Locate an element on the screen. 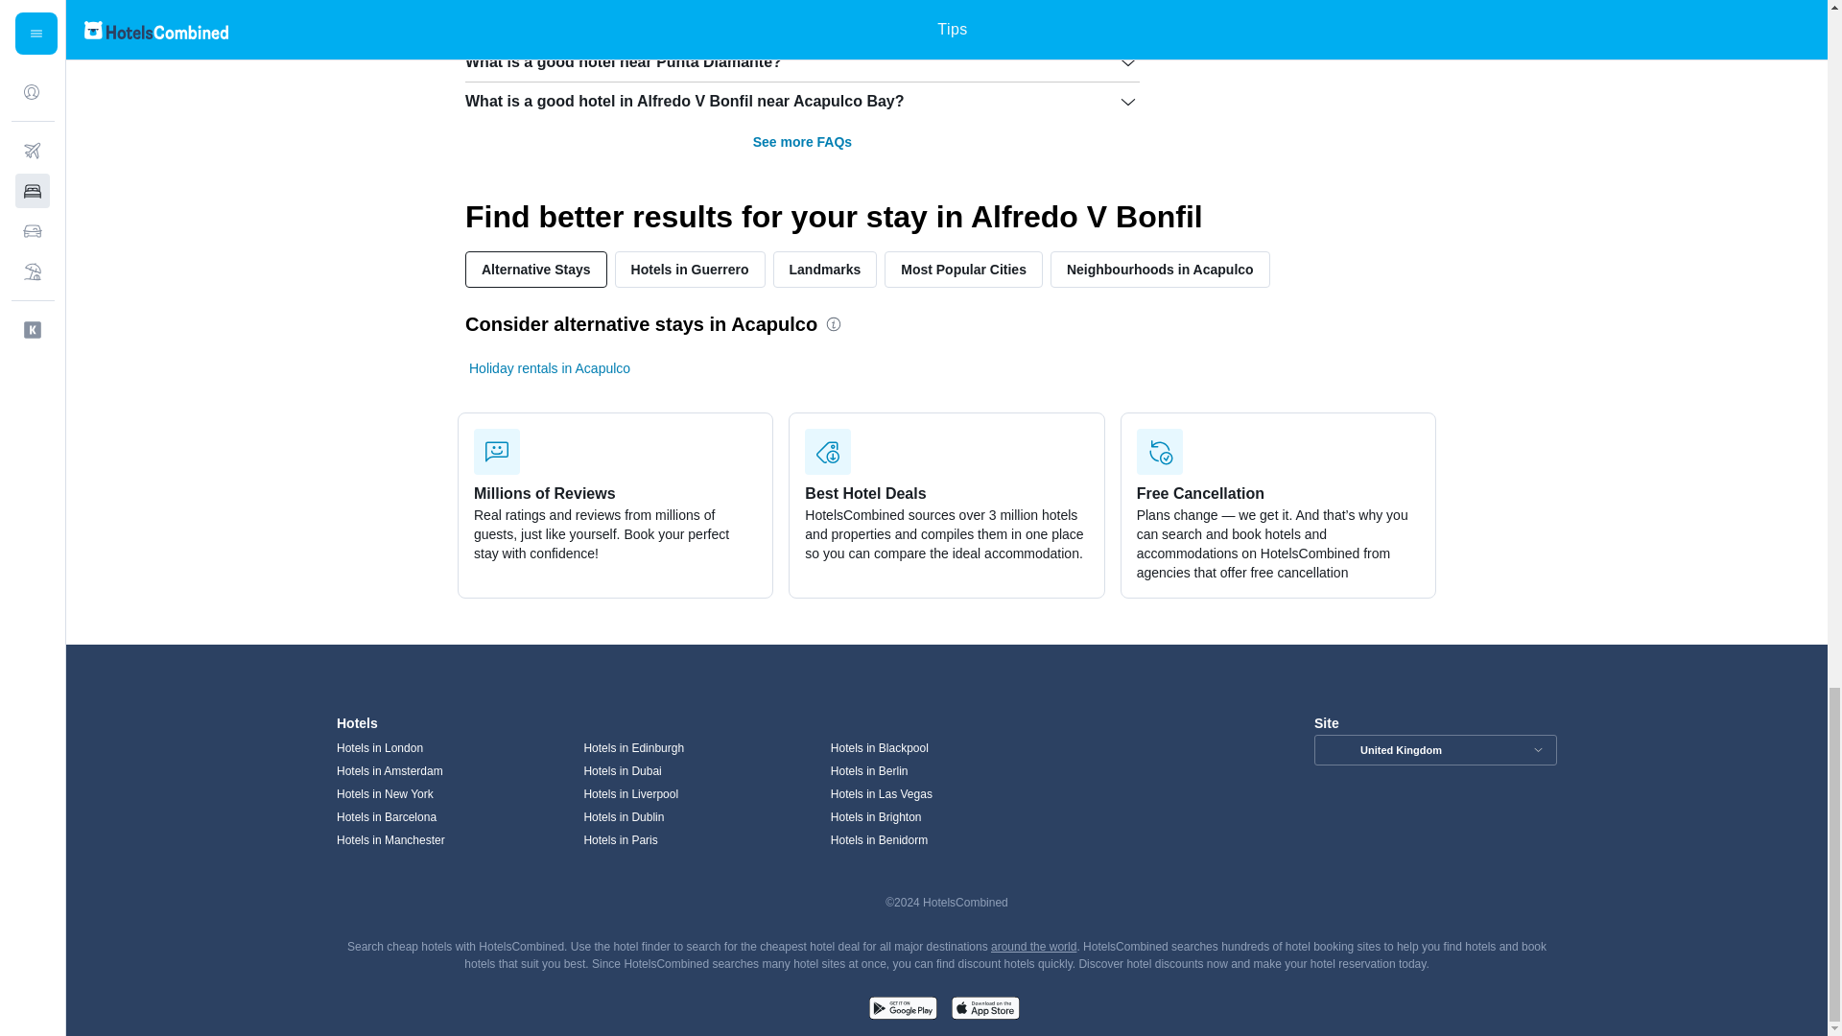  Hotels in Guerrero is located at coordinates (691, 270).